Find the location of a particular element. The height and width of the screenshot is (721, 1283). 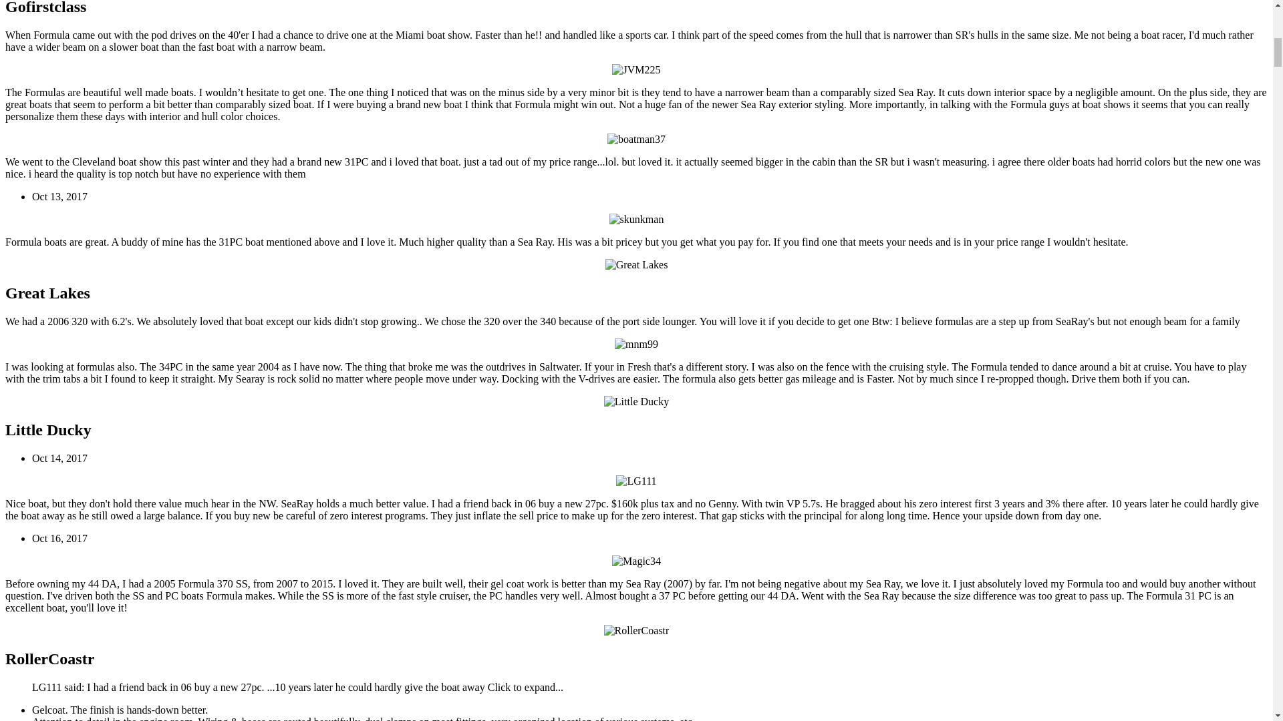

cruisers yachts vs formula is located at coordinates (635, 481).